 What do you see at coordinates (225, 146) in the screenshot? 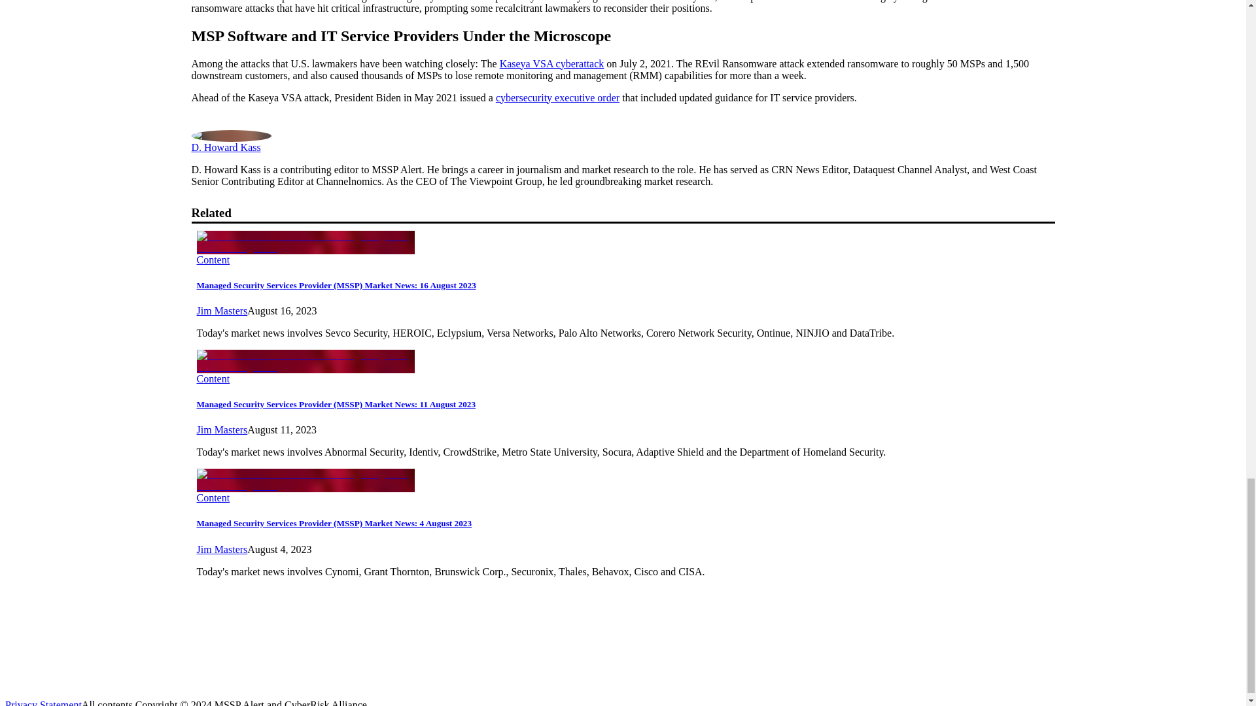
I see `D. Howard Kass` at bounding box center [225, 146].